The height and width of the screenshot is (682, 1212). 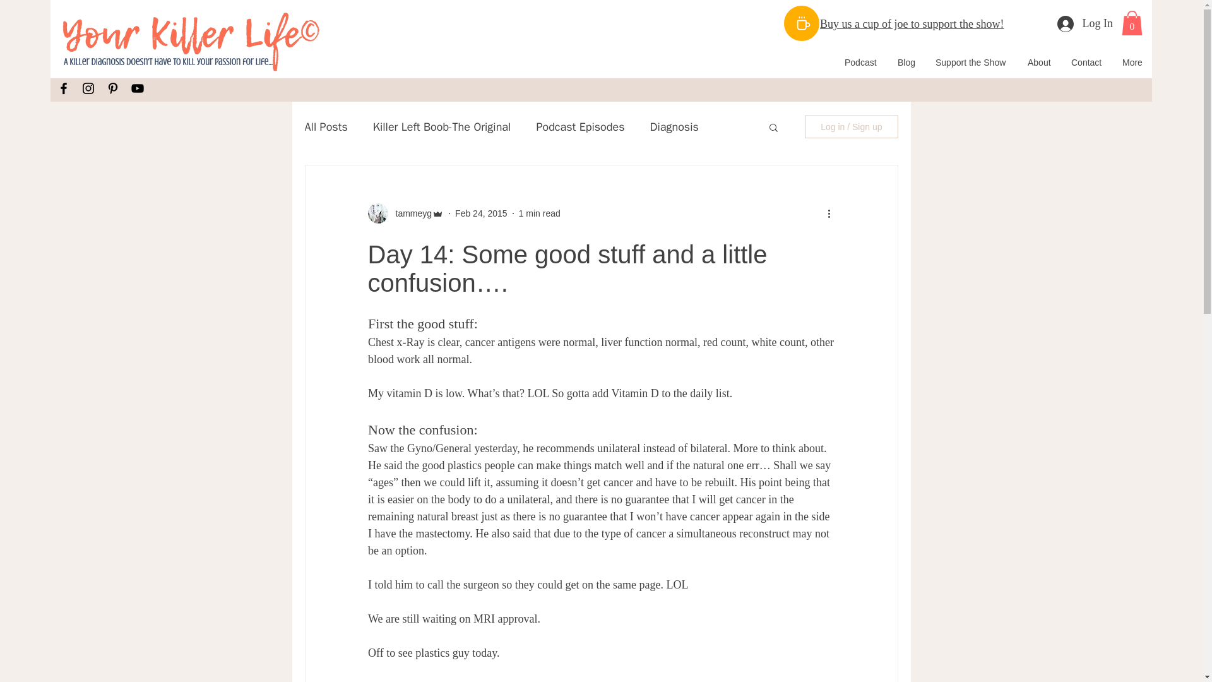 What do you see at coordinates (912, 24) in the screenshot?
I see `Buy us a cup of joe to support the show!` at bounding box center [912, 24].